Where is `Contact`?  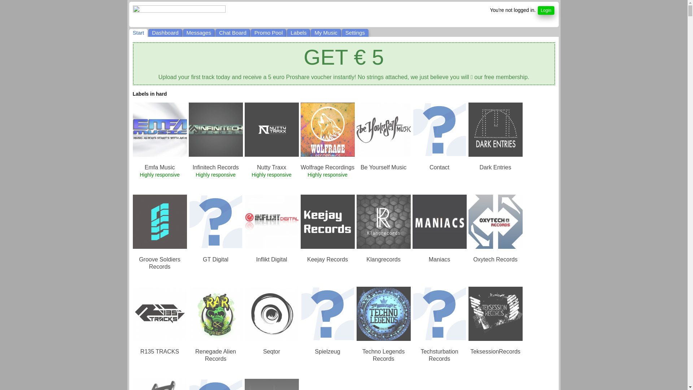
Contact is located at coordinates (440, 168).